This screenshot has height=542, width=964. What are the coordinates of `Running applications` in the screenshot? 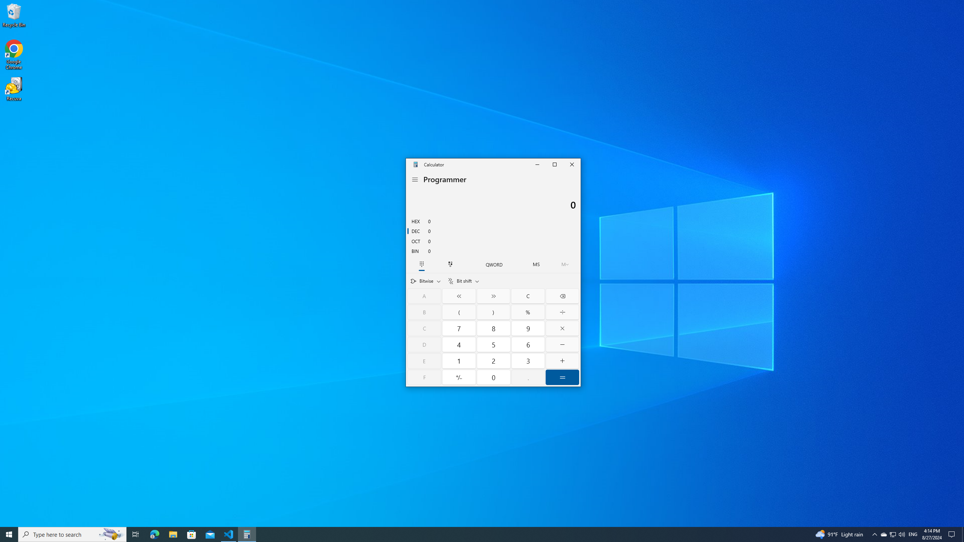 It's located at (468, 534).